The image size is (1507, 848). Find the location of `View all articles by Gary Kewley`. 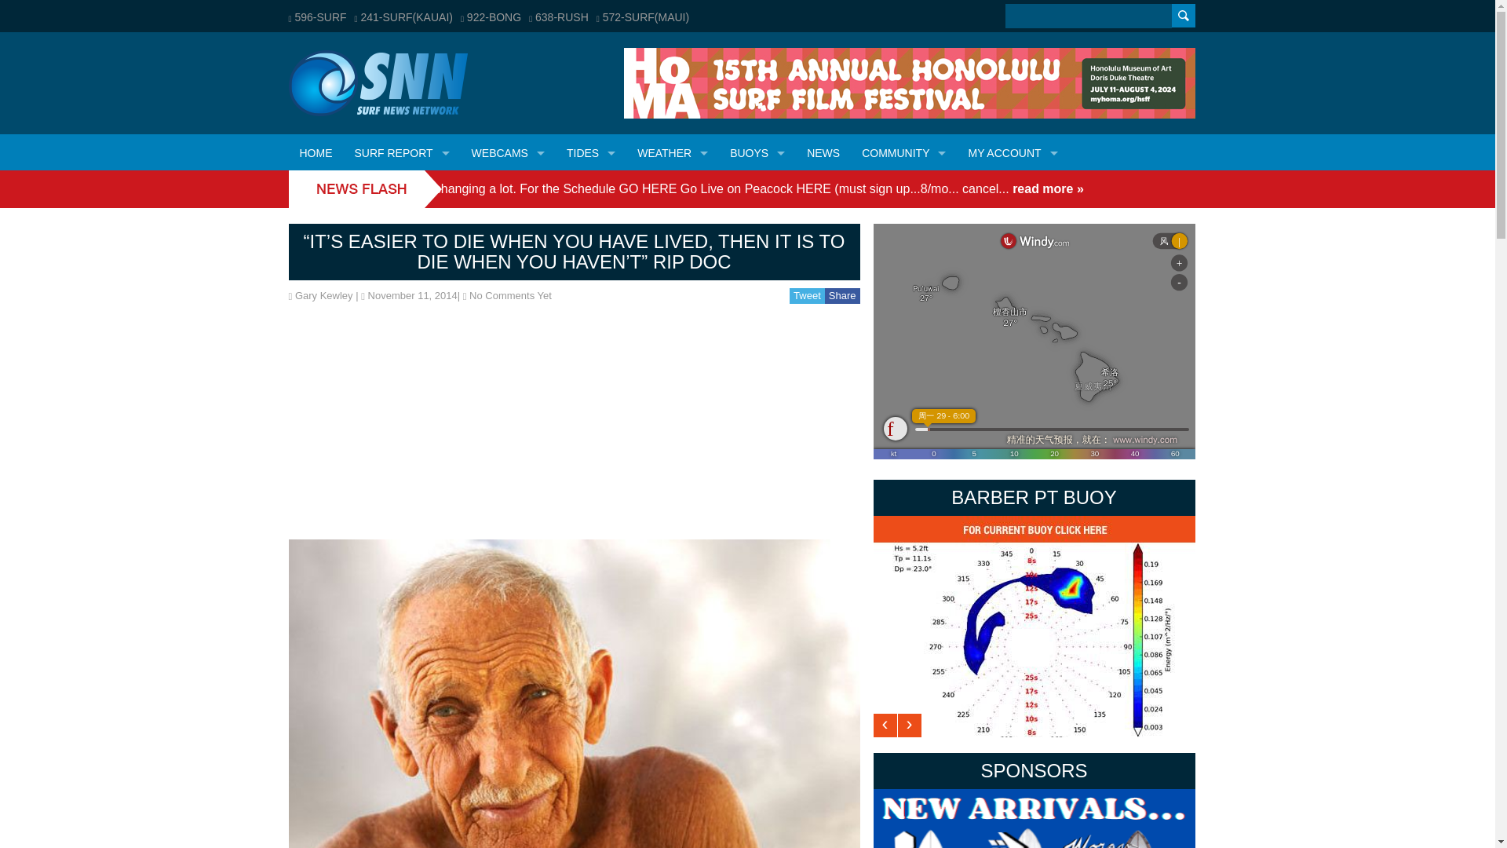

View all articles by Gary Kewley is located at coordinates (323, 295).